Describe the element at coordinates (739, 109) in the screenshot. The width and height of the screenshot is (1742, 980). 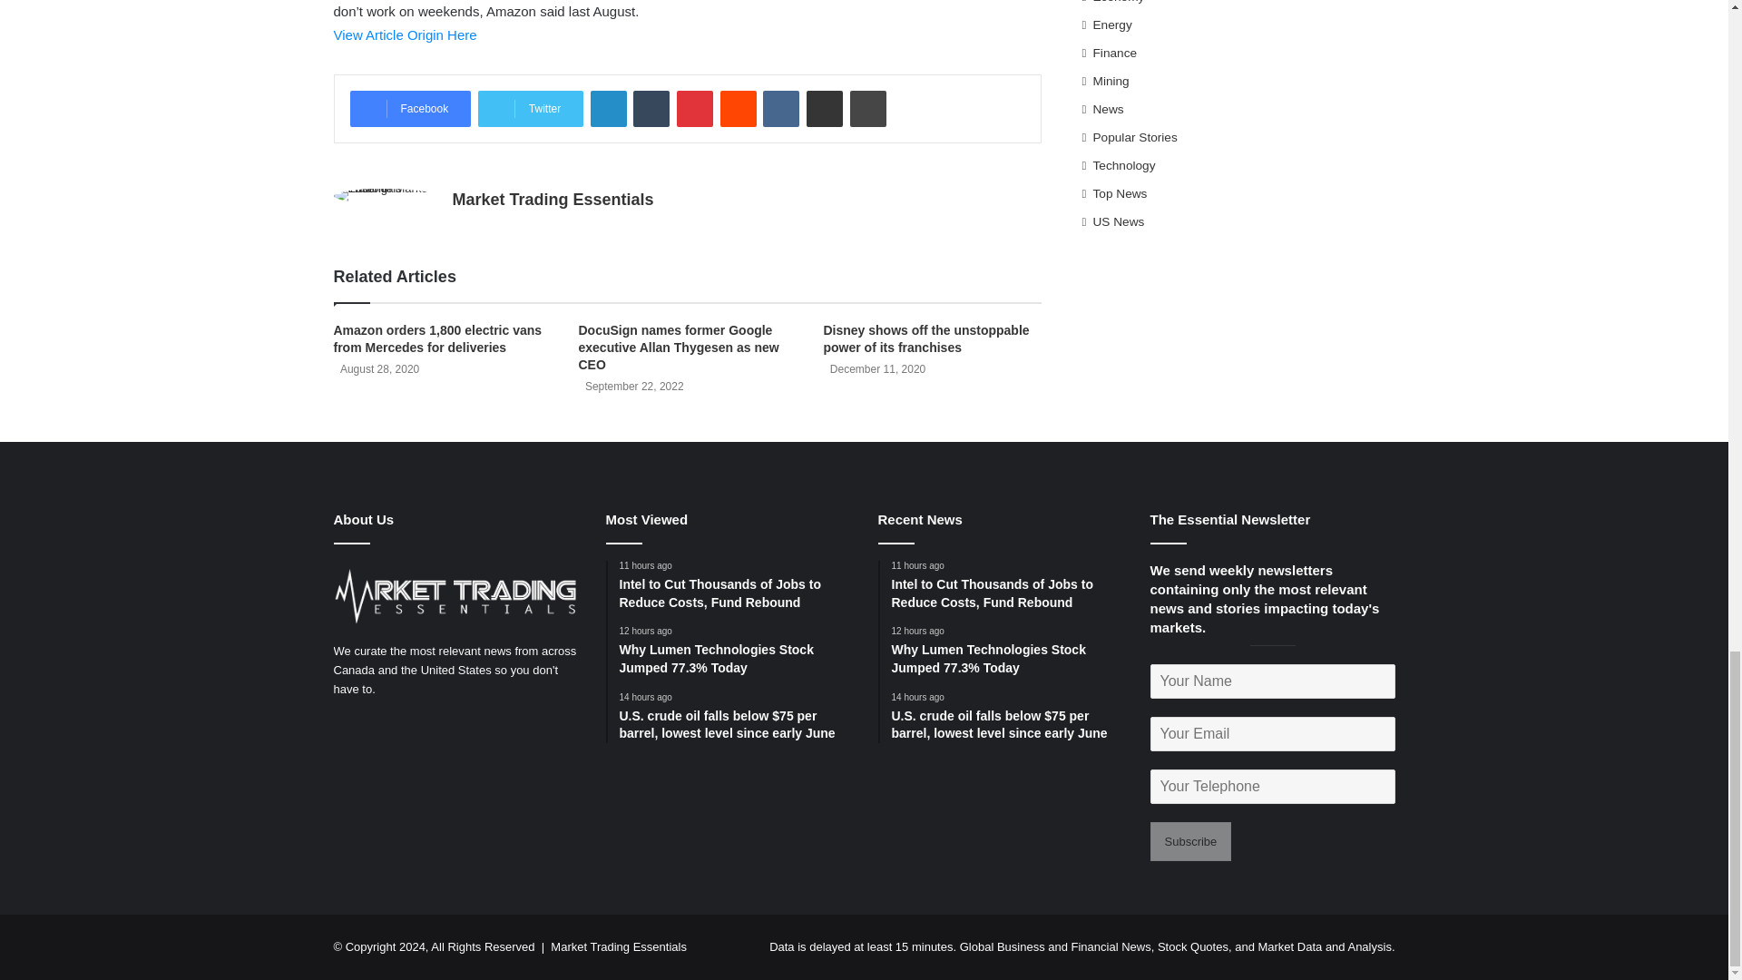
I see `Reddit` at that location.